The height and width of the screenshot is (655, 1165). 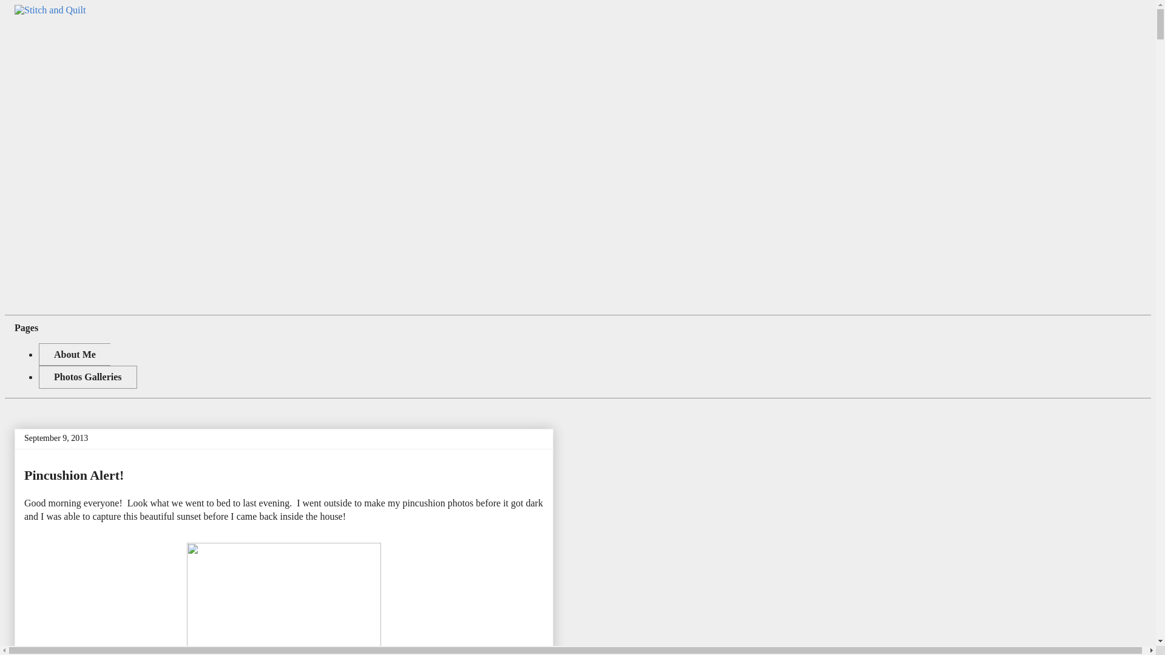 I want to click on About Me, so click(x=74, y=354).